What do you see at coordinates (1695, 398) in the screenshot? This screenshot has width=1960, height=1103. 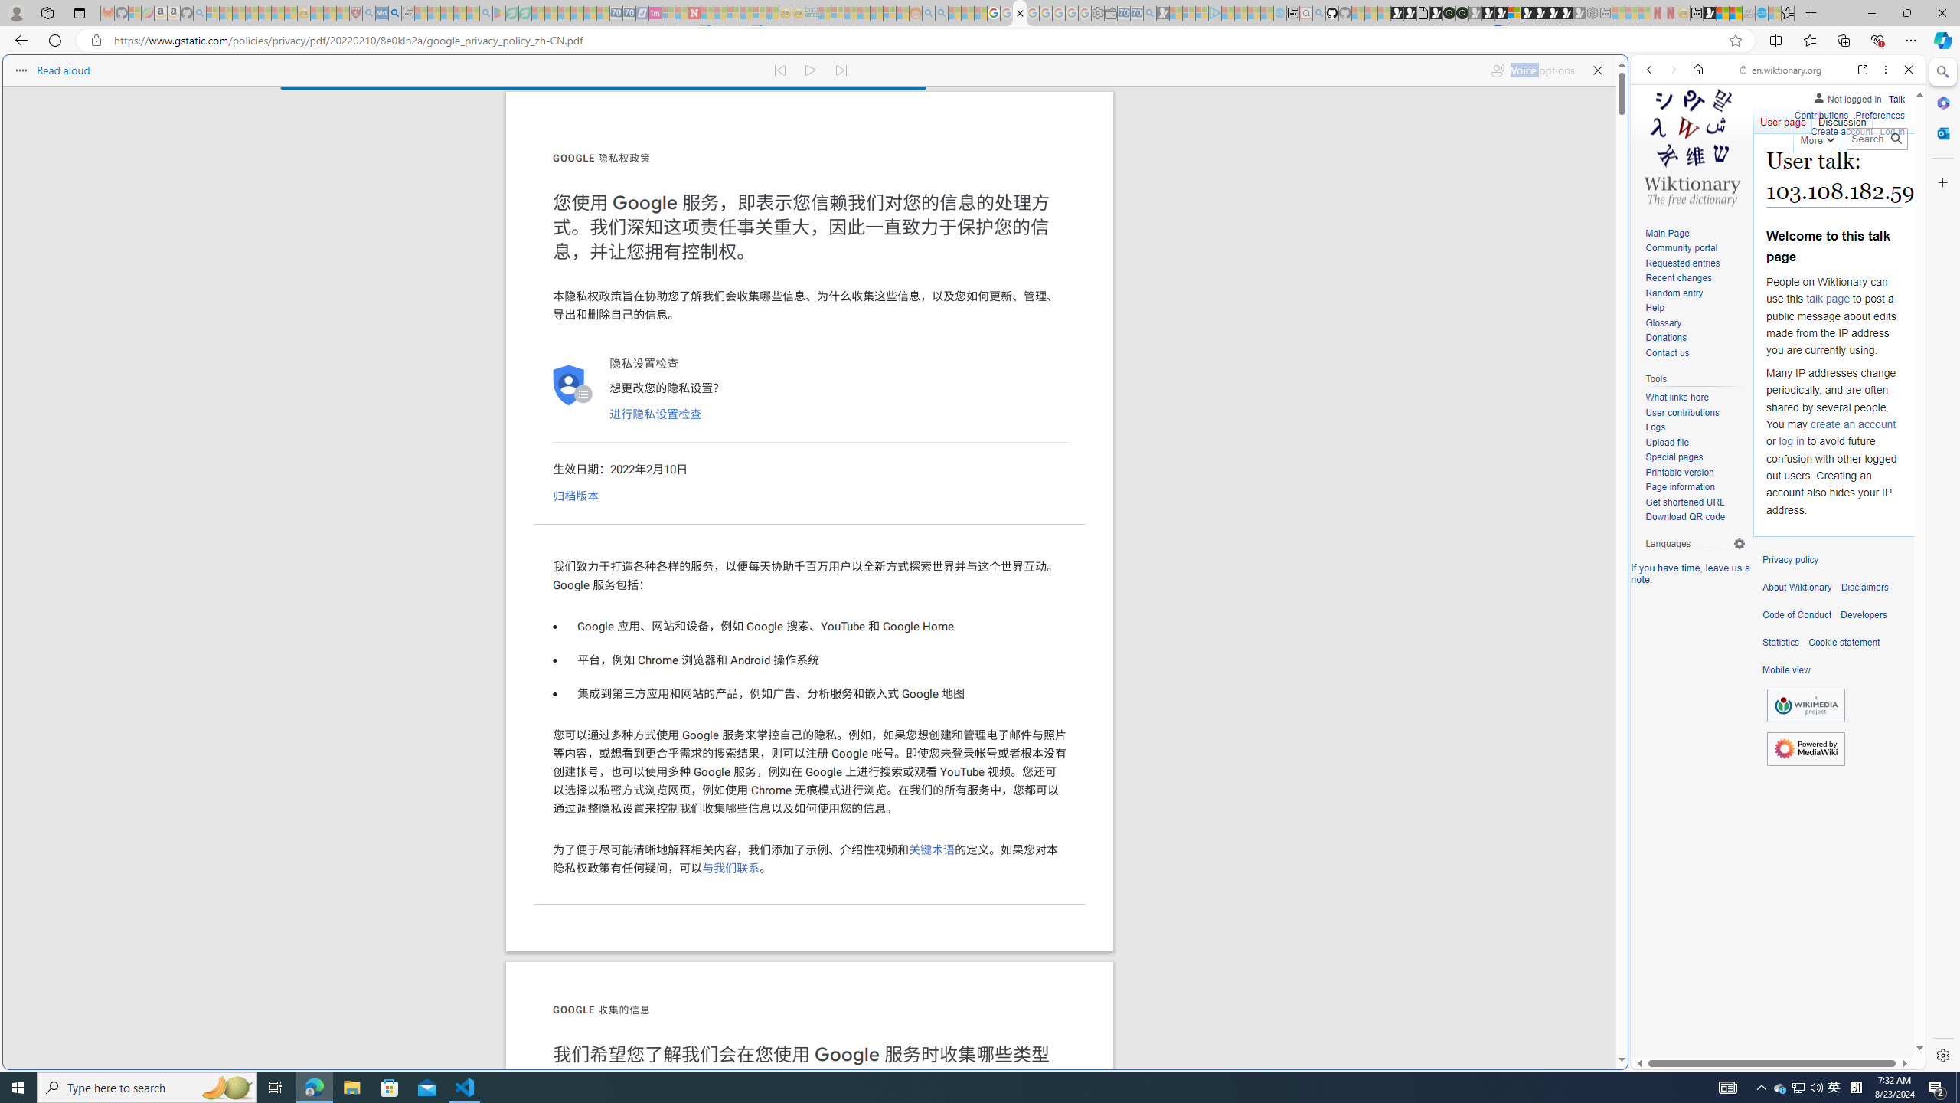 I see `What links here` at bounding box center [1695, 398].